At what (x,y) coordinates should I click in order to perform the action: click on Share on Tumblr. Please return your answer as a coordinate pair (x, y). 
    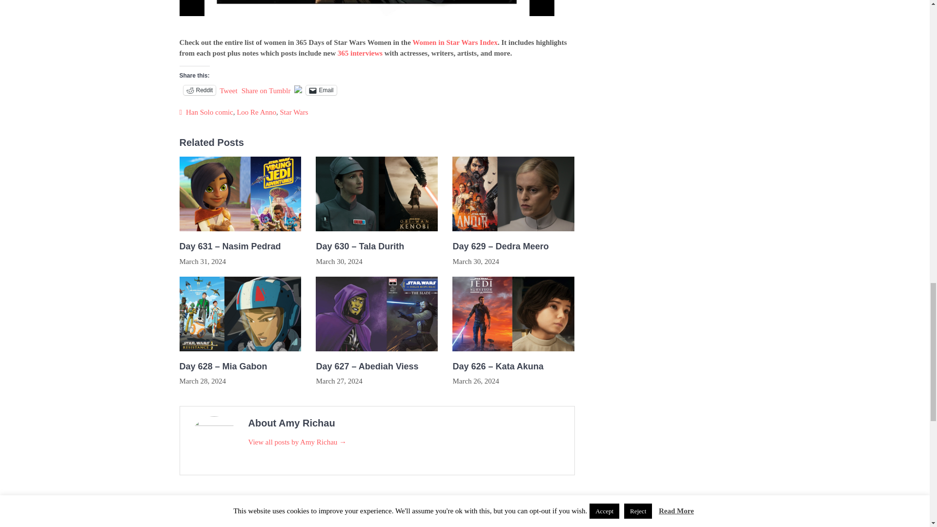
    Looking at the image, I should click on (266, 90).